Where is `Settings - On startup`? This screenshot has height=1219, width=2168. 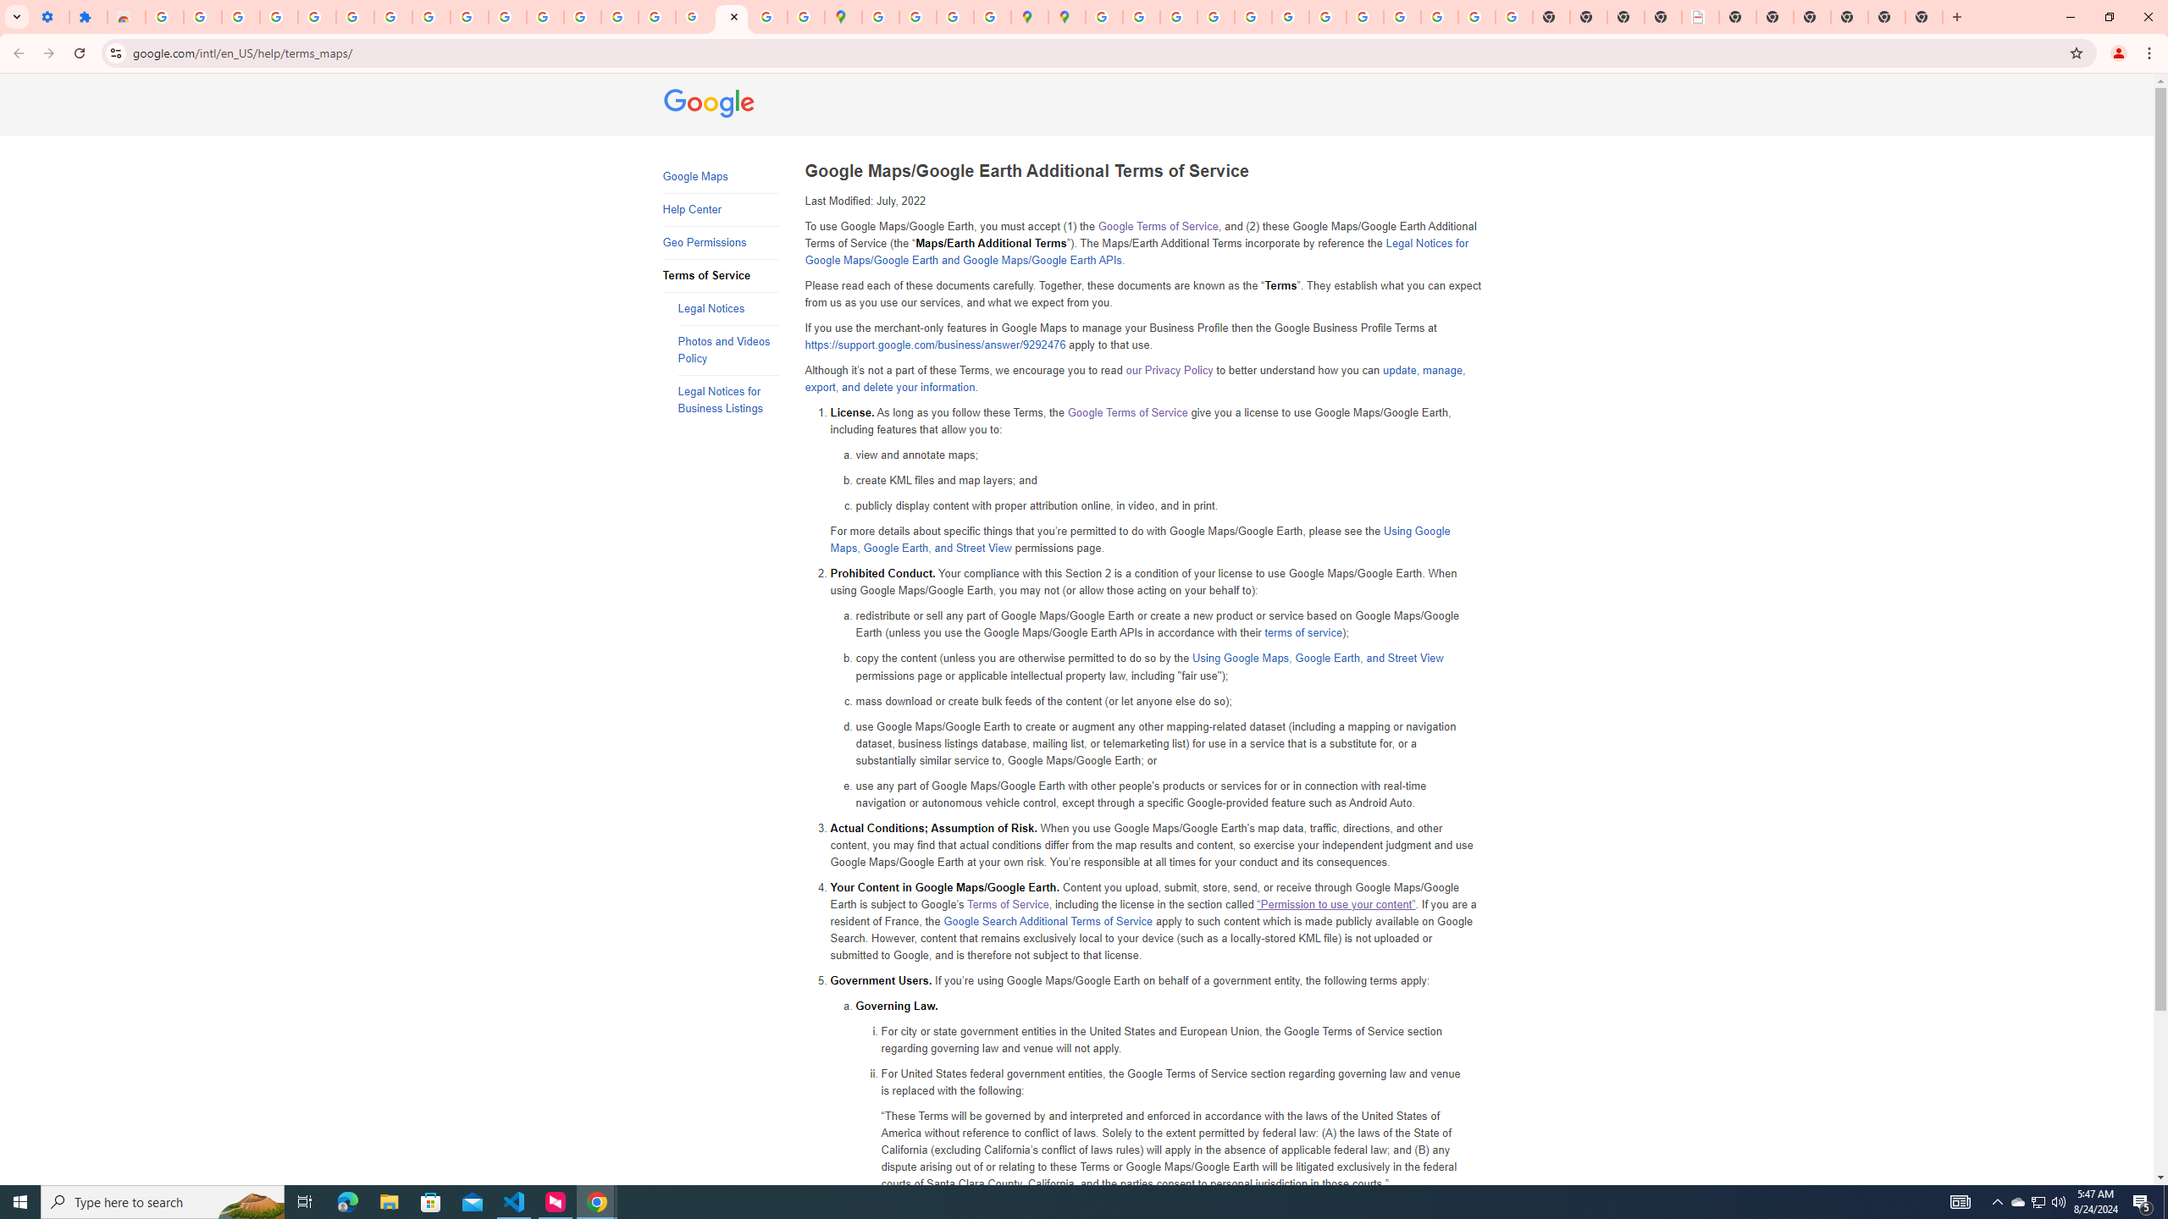
Settings - On startup is located at coordinates (51, 17).